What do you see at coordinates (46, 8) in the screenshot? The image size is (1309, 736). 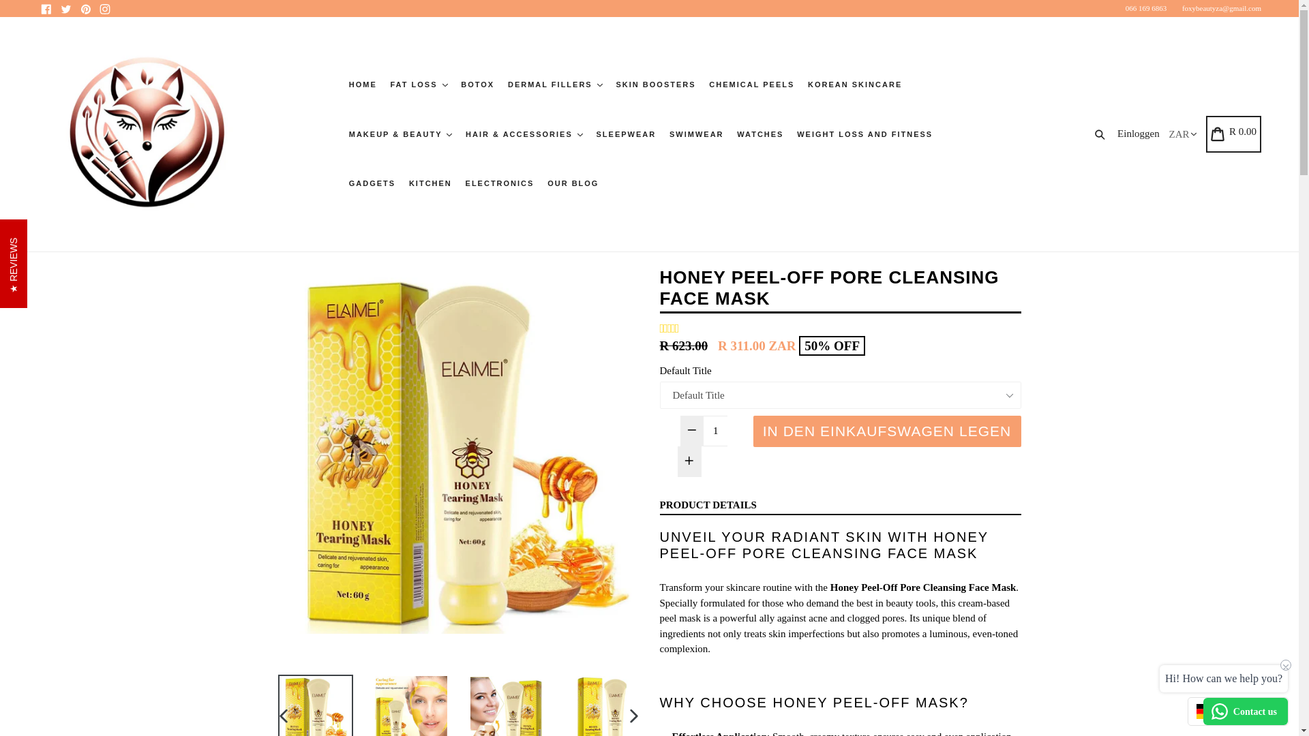 I see `Foxy Beauty auf Facebook` at bounding box center [46, 8].